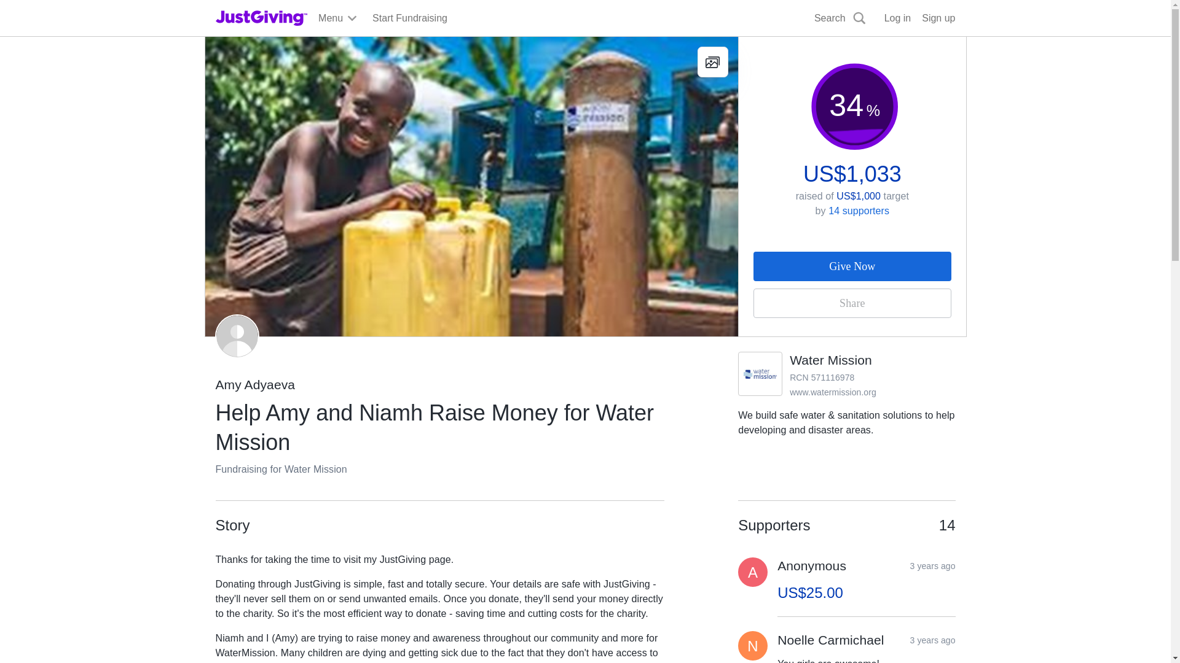  Describe the element at coordinates (852, 303) in the screenshot. I see `Share` at that location.